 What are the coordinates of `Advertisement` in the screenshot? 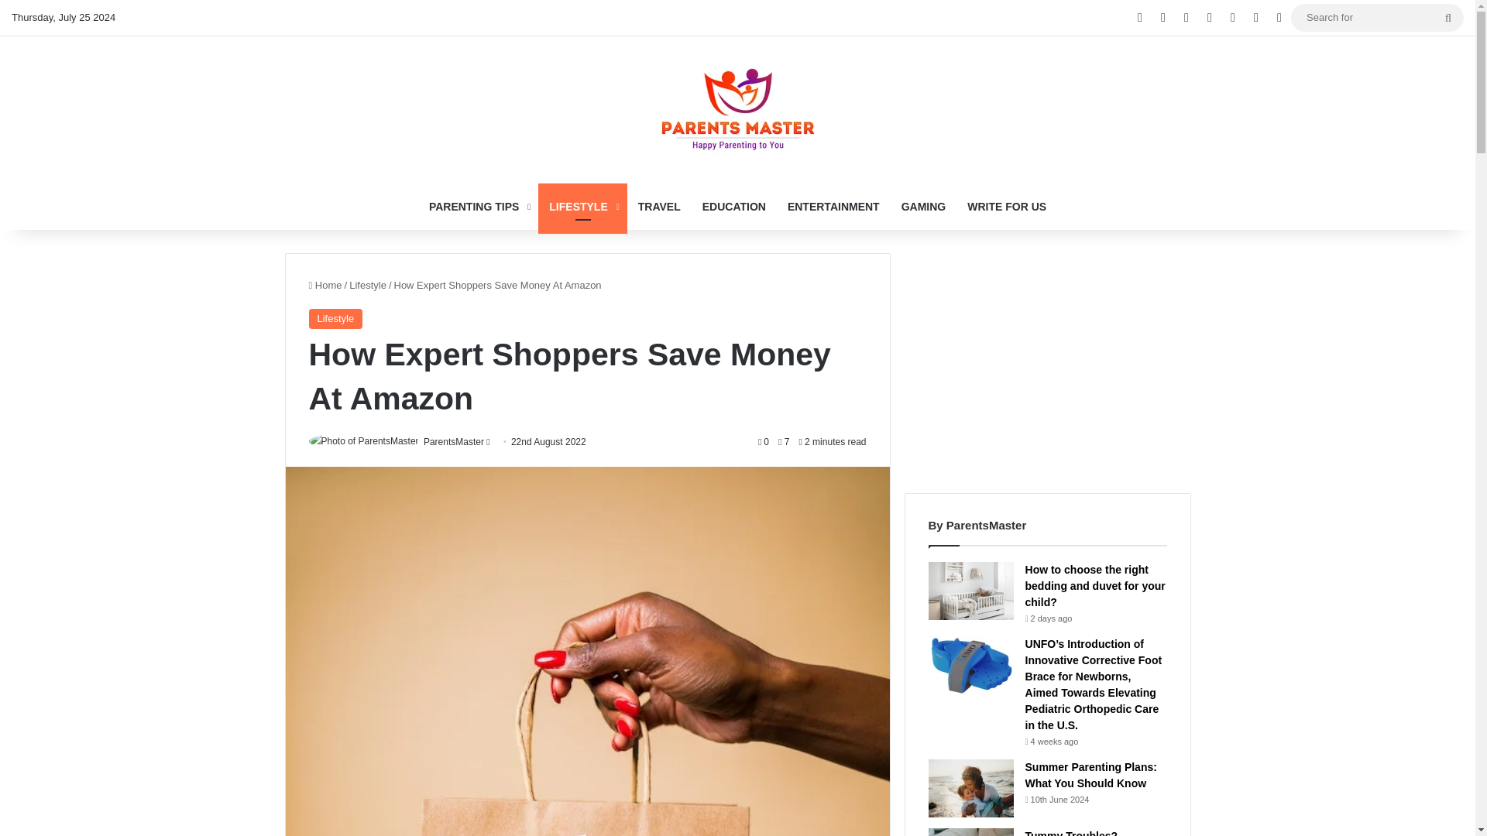 It's located at (1047, 361).